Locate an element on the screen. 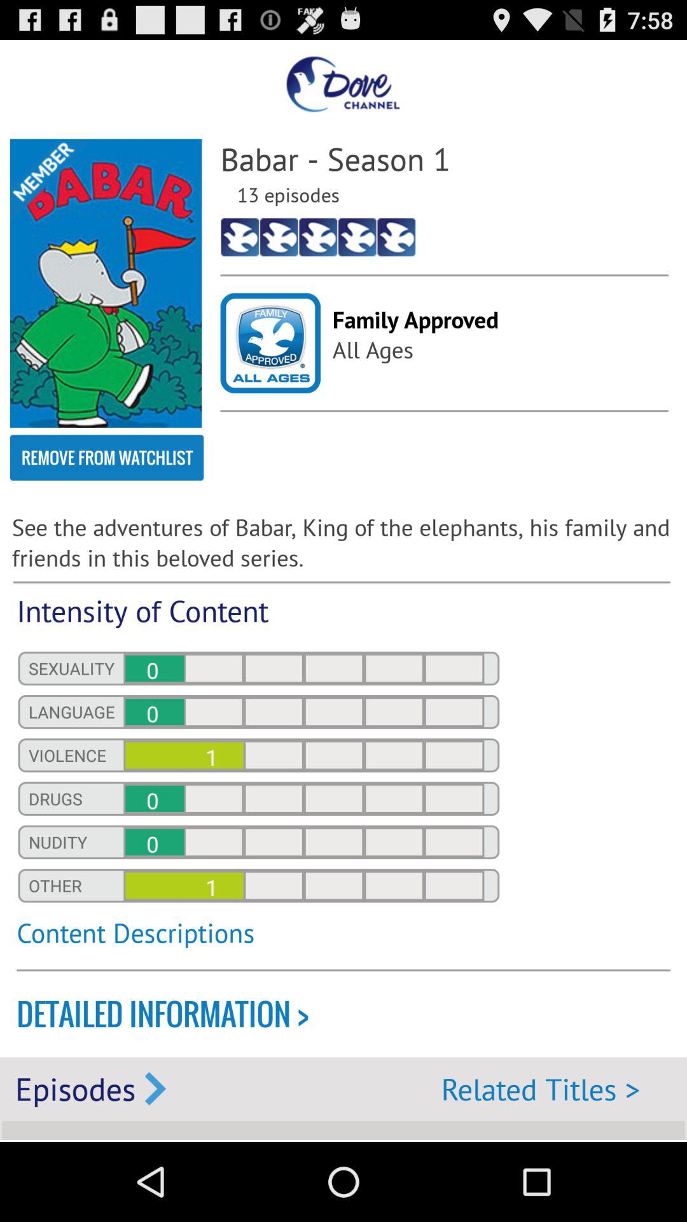 Image resolution: width=687 pixels, height=1222 pixels. flip to the remove from watchlist is located at coordinates (107, 458).